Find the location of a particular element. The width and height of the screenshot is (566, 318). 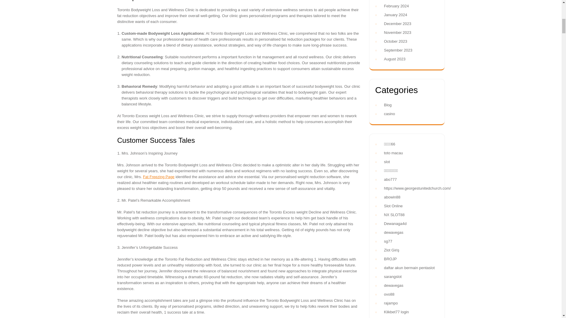

abowin88 is located at coordinates (392, 197).